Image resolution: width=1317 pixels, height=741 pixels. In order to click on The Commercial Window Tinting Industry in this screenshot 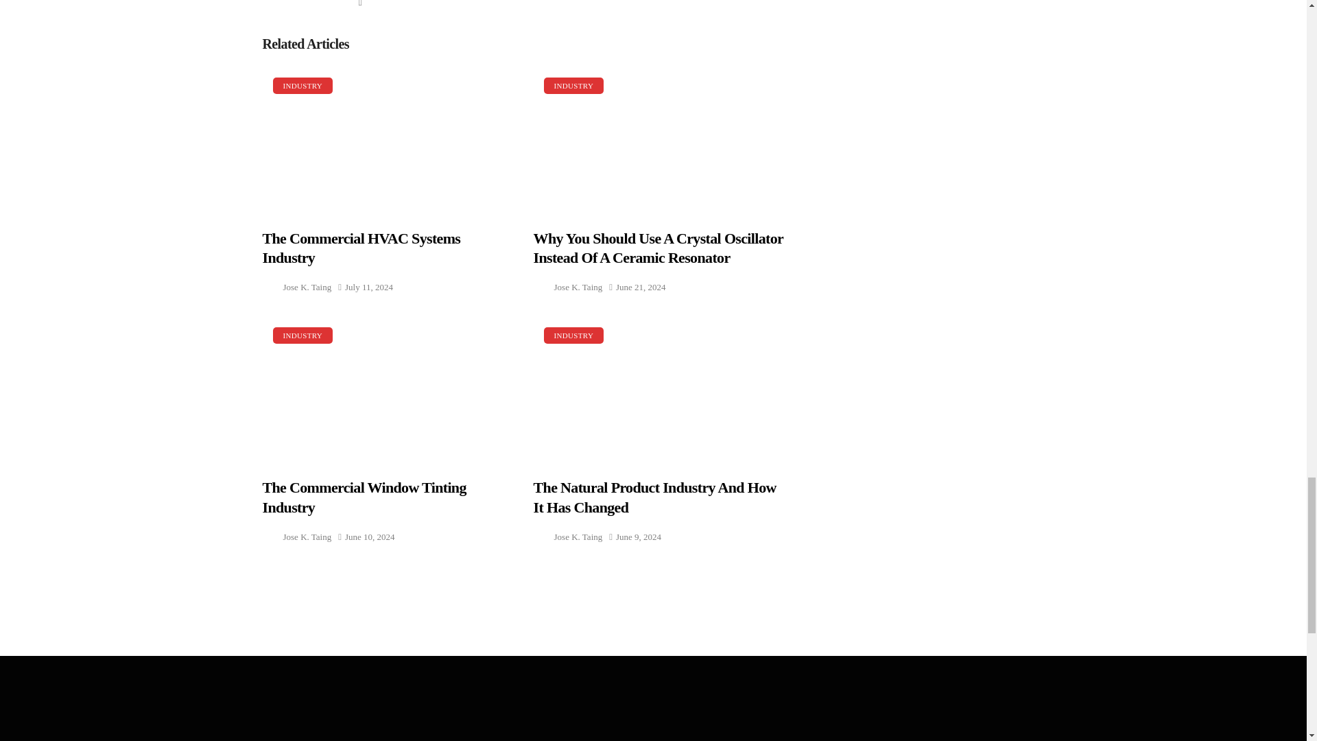, I will do `click(387, 389)`.